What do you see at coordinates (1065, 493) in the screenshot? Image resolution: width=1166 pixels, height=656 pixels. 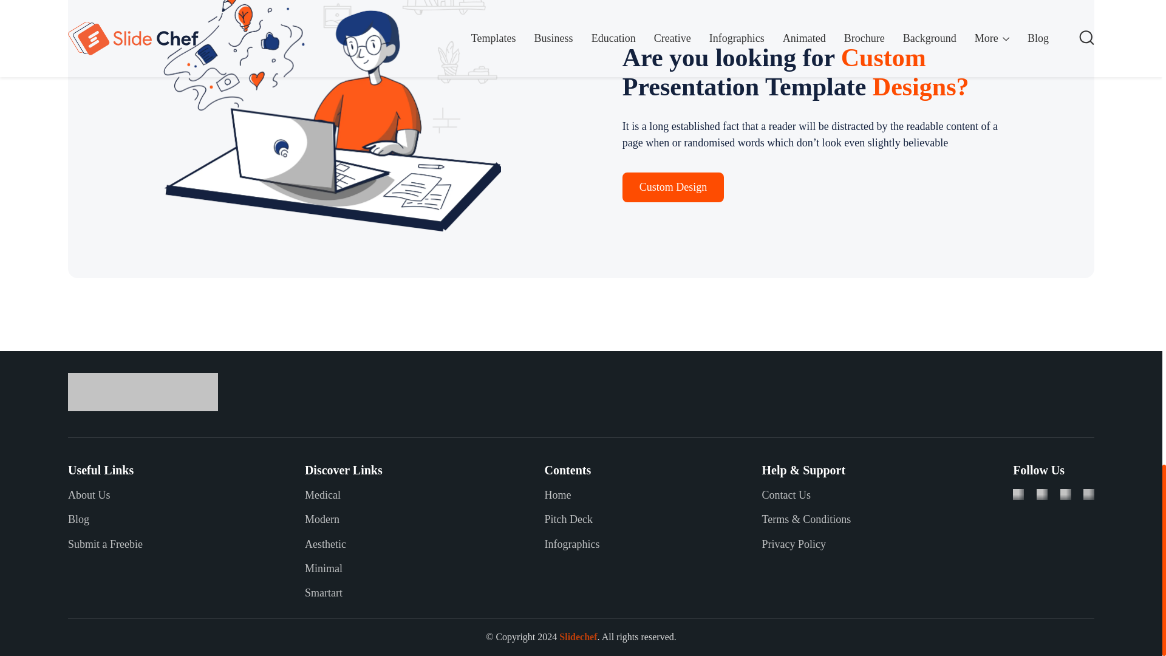 I see `Instagram` at bounding box center [1065, 493].